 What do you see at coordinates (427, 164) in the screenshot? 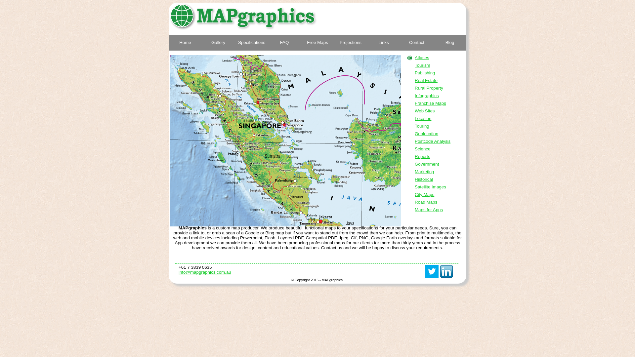
I see `Government` at bounding box center [427, 164].